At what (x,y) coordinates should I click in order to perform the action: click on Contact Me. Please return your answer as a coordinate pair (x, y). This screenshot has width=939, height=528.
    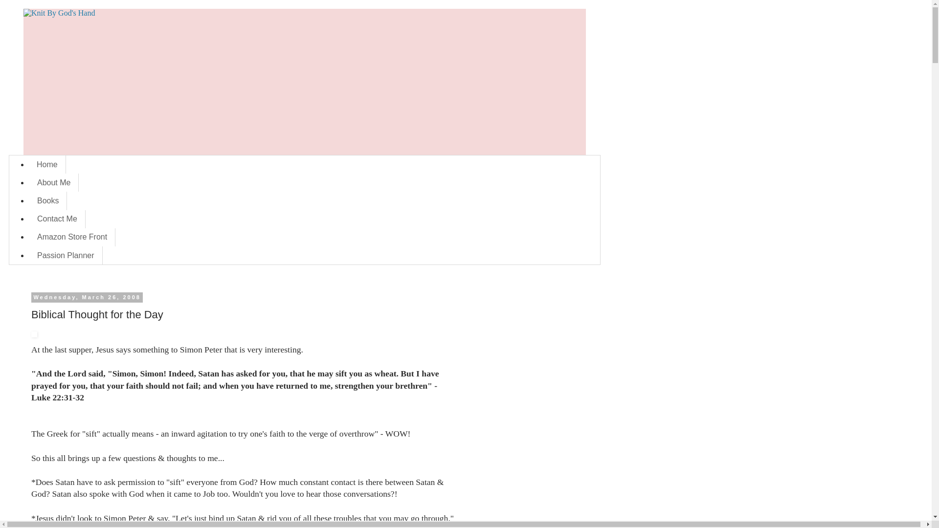
    Looking at the image, I should click on (57, 219).